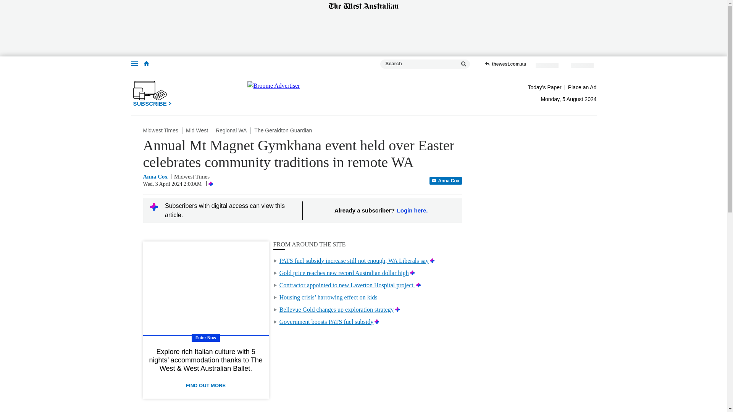 The width and height of the screenshot is (733, 412). What do you see at coordinates (412, 273) in the screenshot?
I see `Premium` at bounding box center [412, 273].